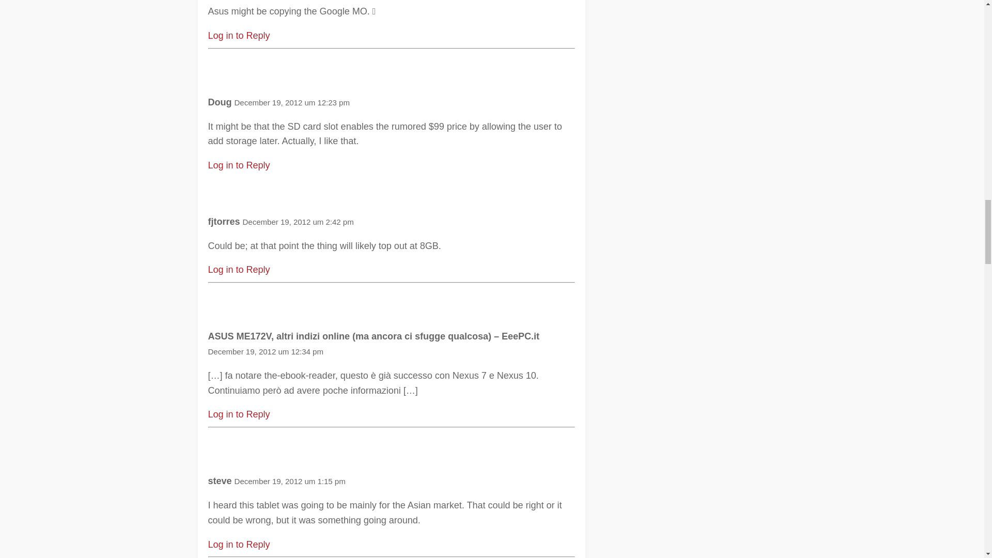 This screenshot has height=558, width=992. I want to click on Log in to Reply, so click(239, 165).